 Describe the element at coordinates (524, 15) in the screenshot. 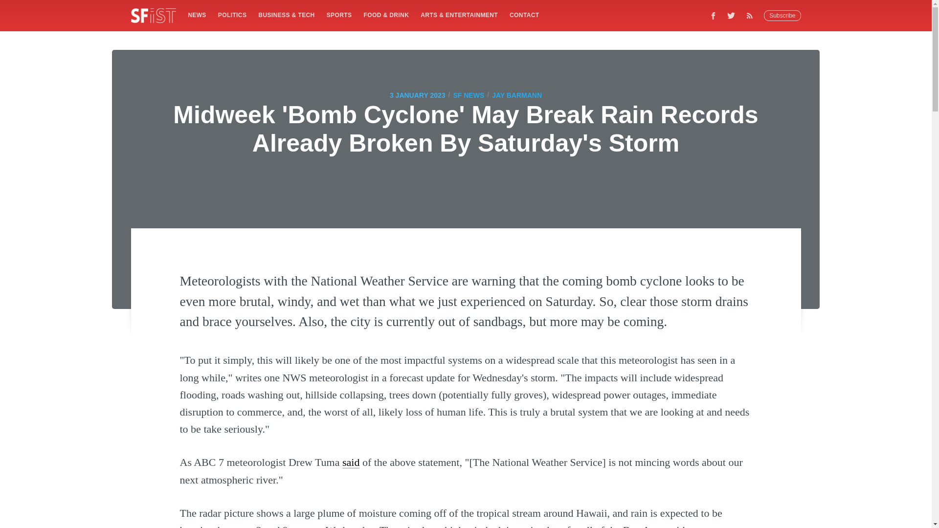

I see `CONTACT` at that location.